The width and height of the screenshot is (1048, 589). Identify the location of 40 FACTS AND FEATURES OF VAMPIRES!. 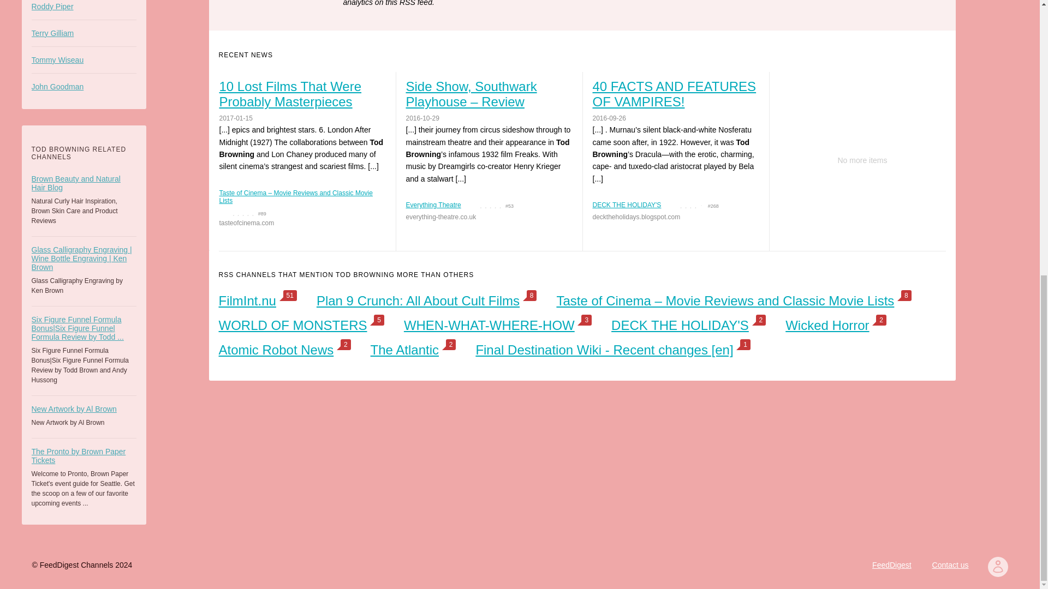
(675, 94).